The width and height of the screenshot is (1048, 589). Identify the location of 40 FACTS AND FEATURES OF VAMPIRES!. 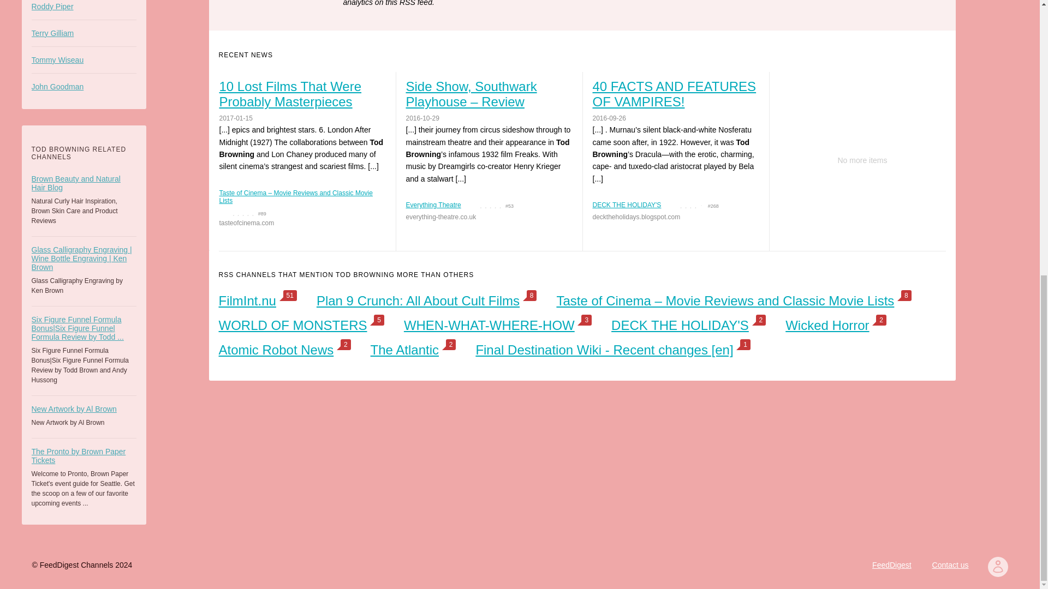
(675, 94).